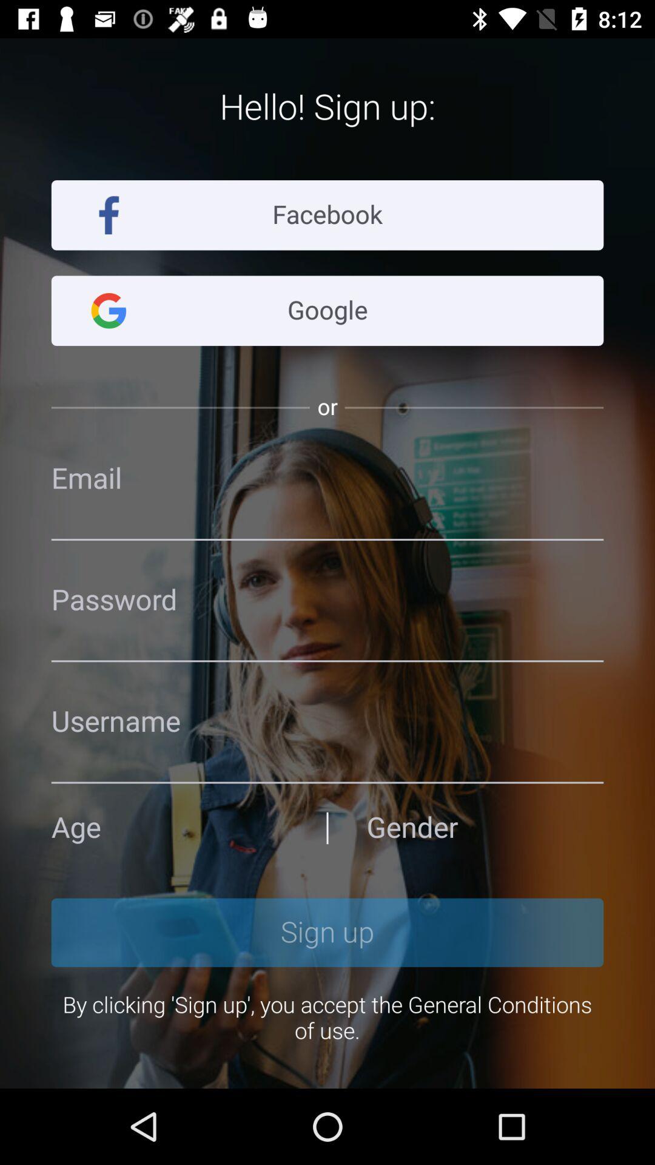 The image size is (655, 1165). Describe the element at coordinates (327, 479) in the screenshot. I see `write your email` at that location.